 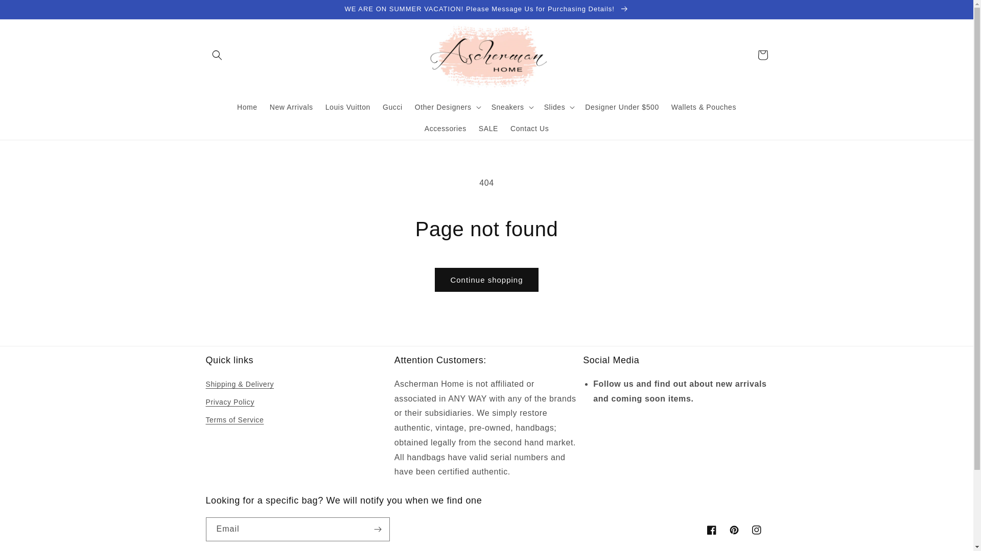 I want to click on Louis Vuitton, so click(x=348, y=107).